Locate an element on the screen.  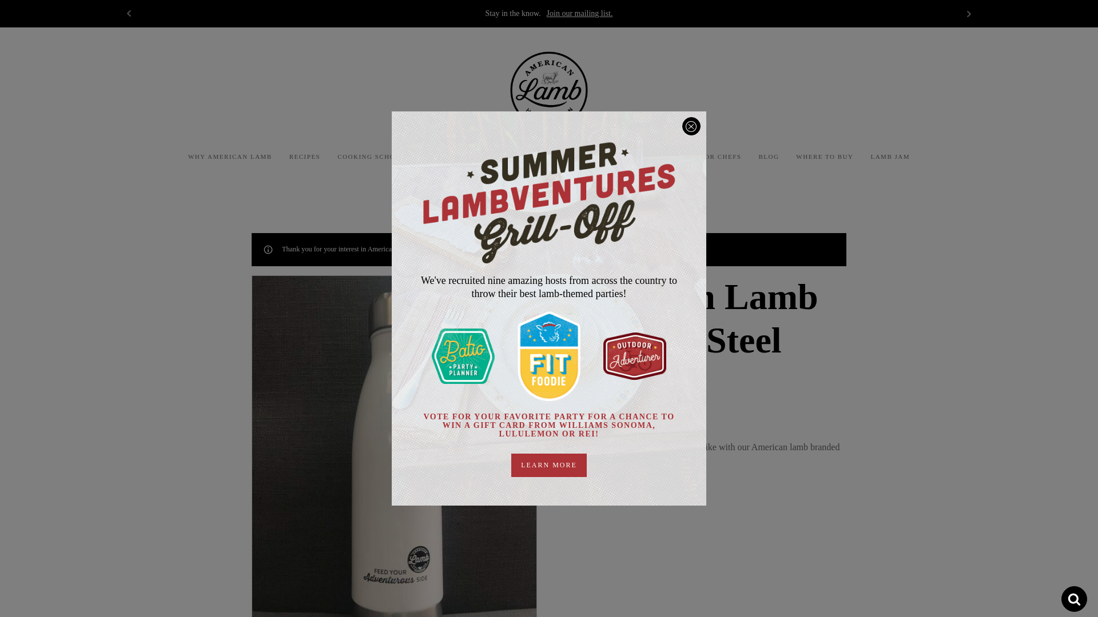
WHY AMERICAN LAMB is located at coordinates (230, 157).